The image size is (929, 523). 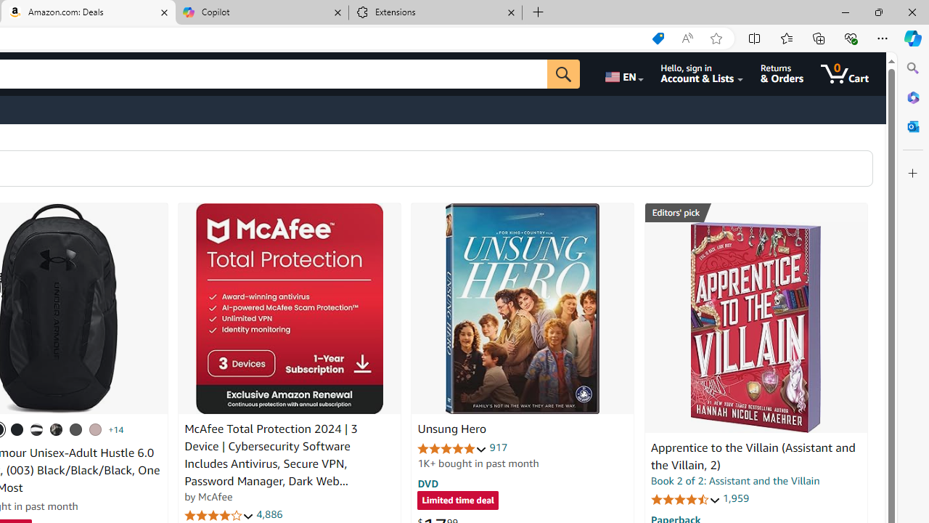 What do you see at coordinates (75, 429) in the screenshot?
I see `(005) Black Full Heather / Black / Metallic Gold` at bounding box center [75, 429].